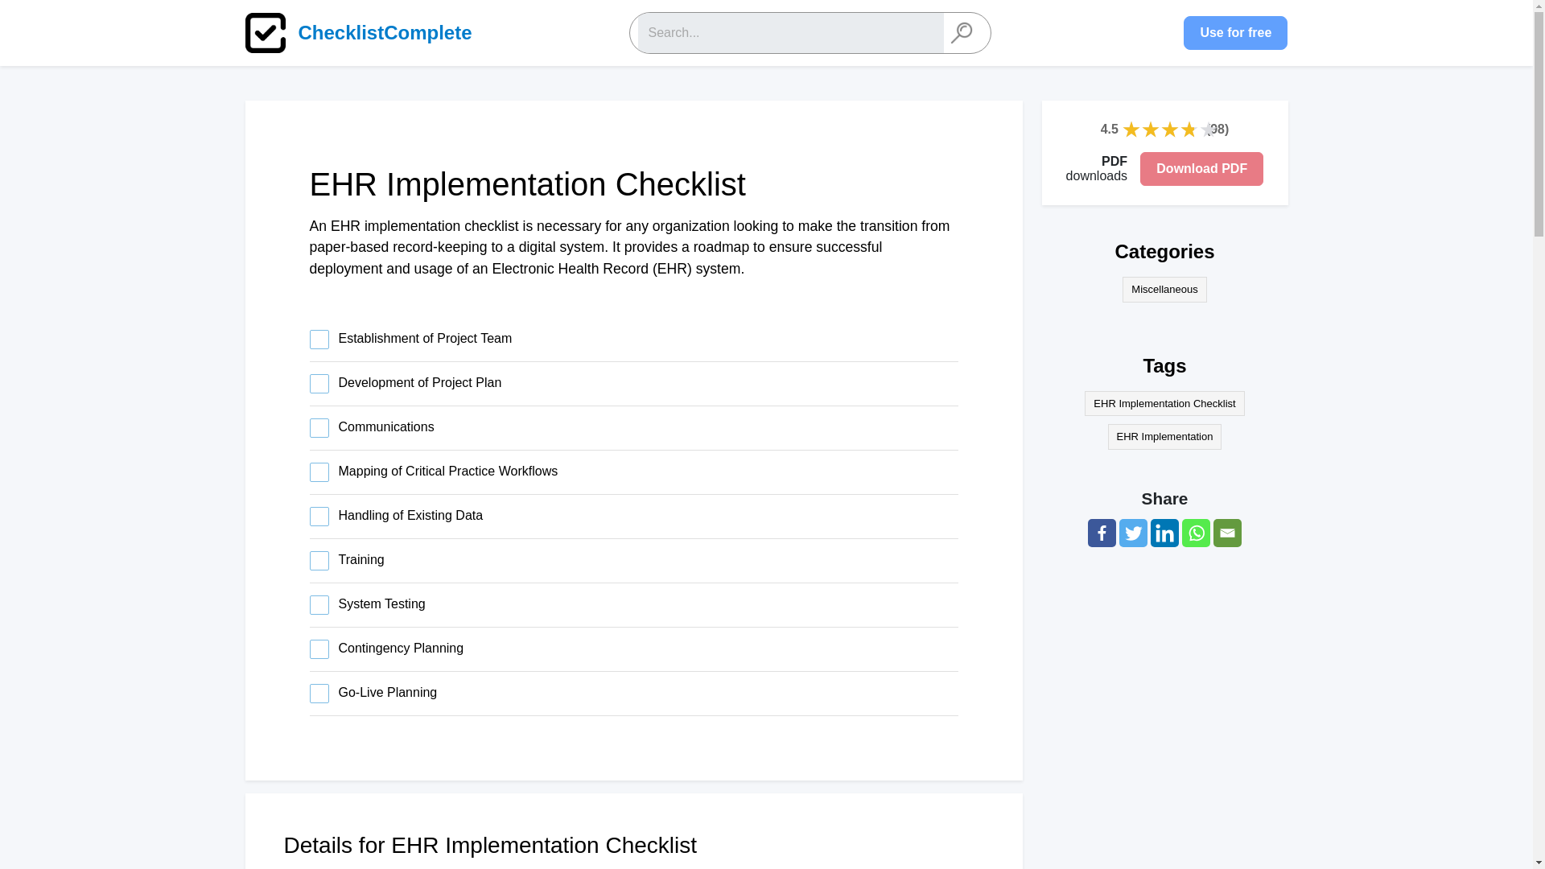 Image resolution: width=1545 pixels, height=869 pixels. Describe the element at coordinates (1201, 169) in the screenshot. I see `Download PDF` at that location.